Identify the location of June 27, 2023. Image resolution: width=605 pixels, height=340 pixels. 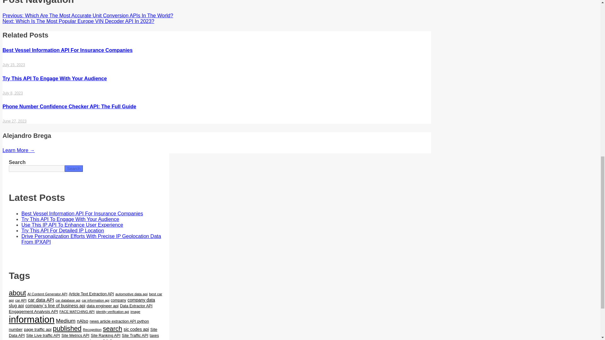
(14, 121).